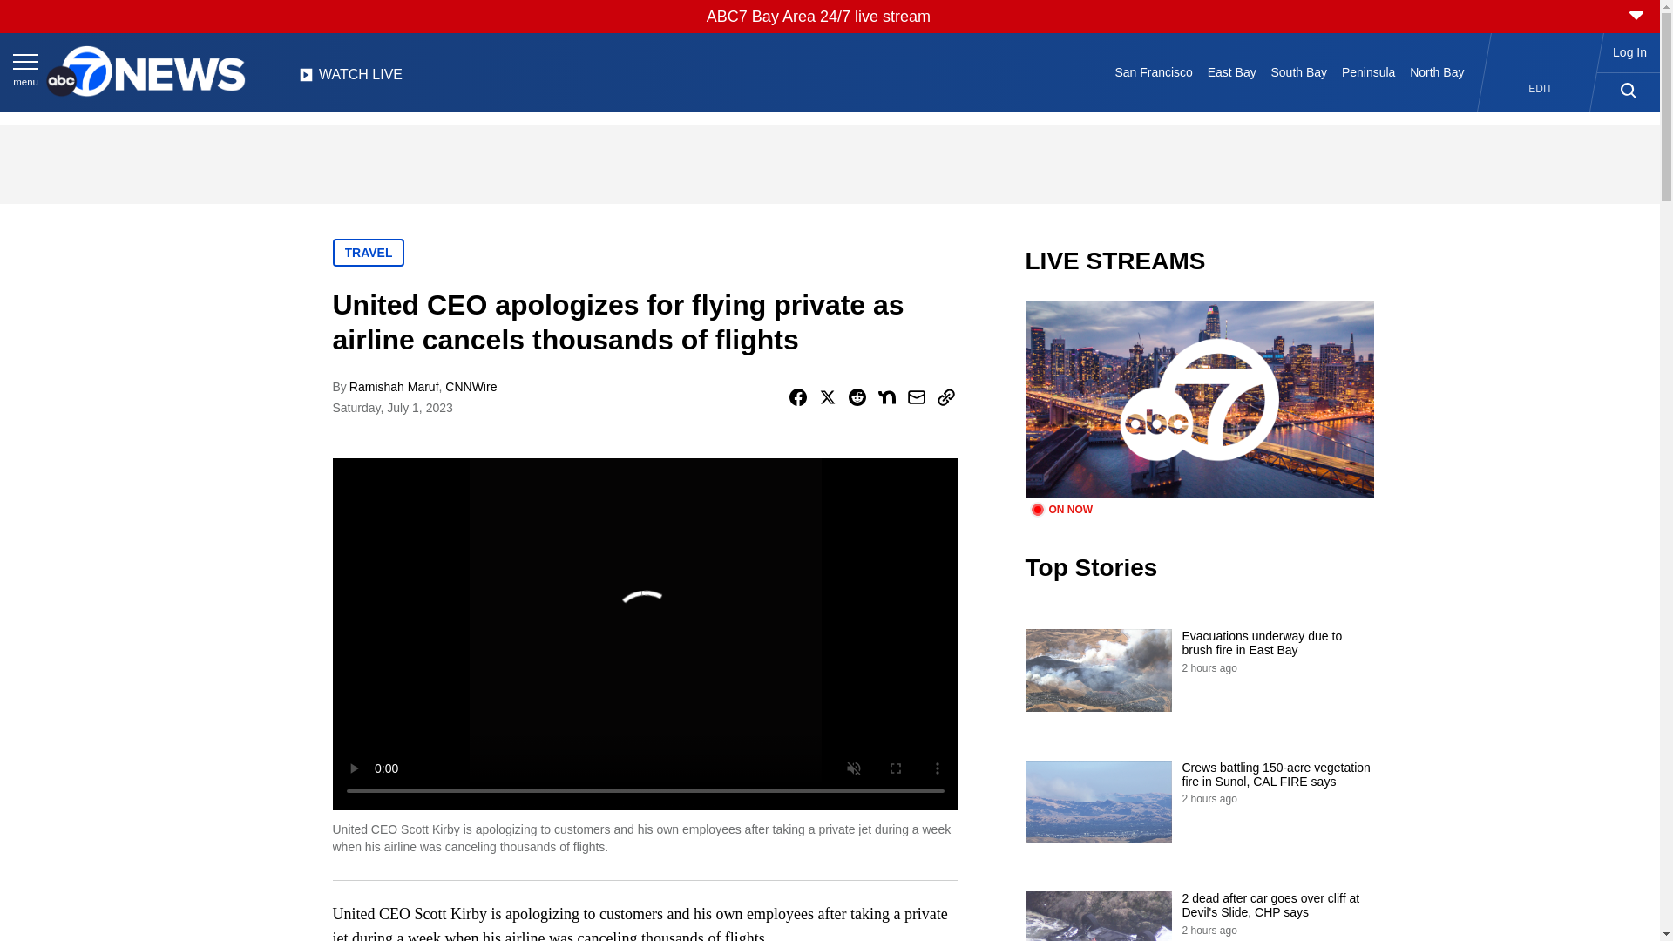  Describe the element at coordinates (1230, 71) in the screenshot. I see `East Bay` at that location.